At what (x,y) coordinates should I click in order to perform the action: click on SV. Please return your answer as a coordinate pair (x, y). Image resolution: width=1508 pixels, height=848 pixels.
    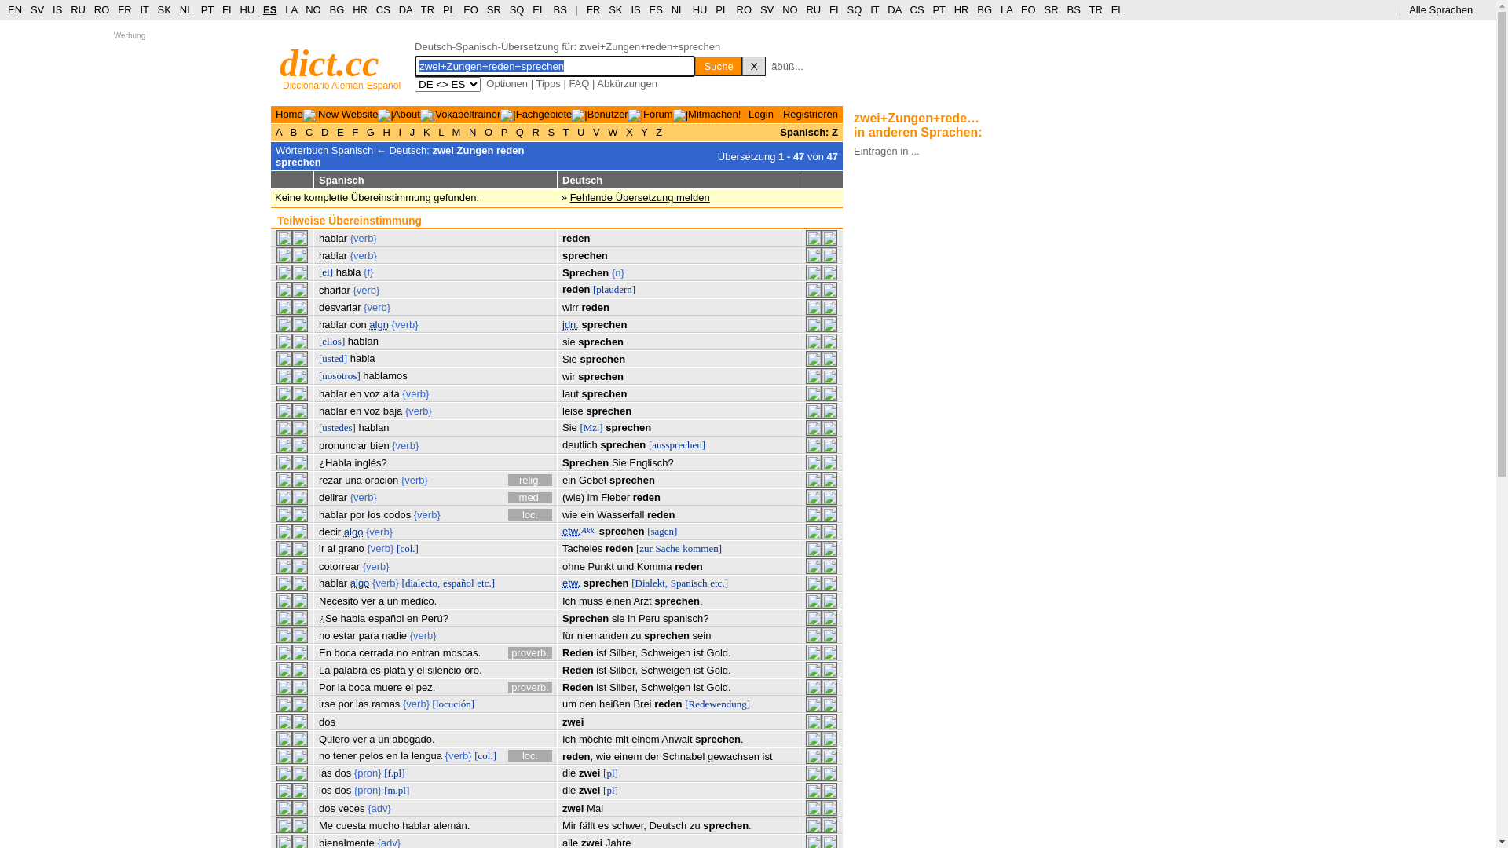
    Looking at the image, I should click on (767, 9).